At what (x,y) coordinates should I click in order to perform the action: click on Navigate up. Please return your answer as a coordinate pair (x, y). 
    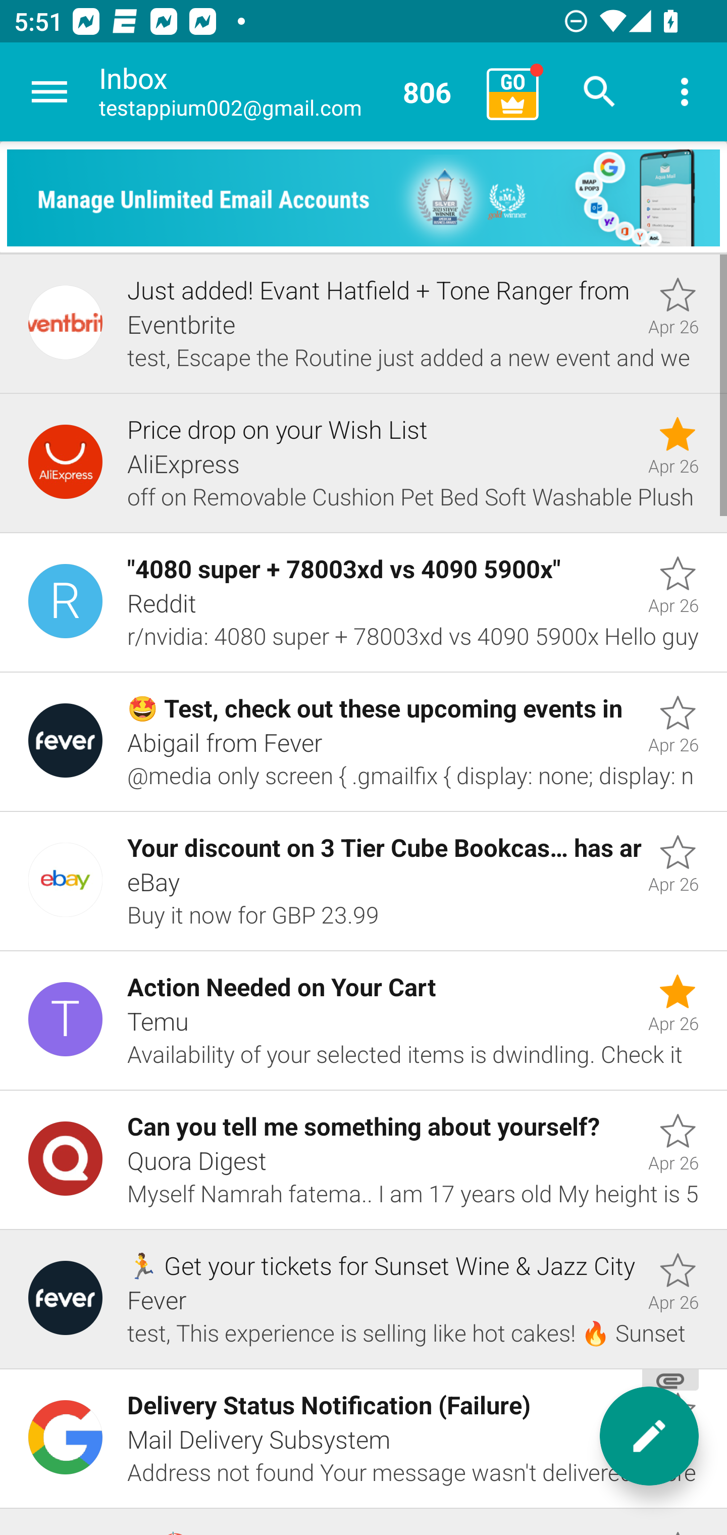
    Looking at the image, I should click on (49, 92).